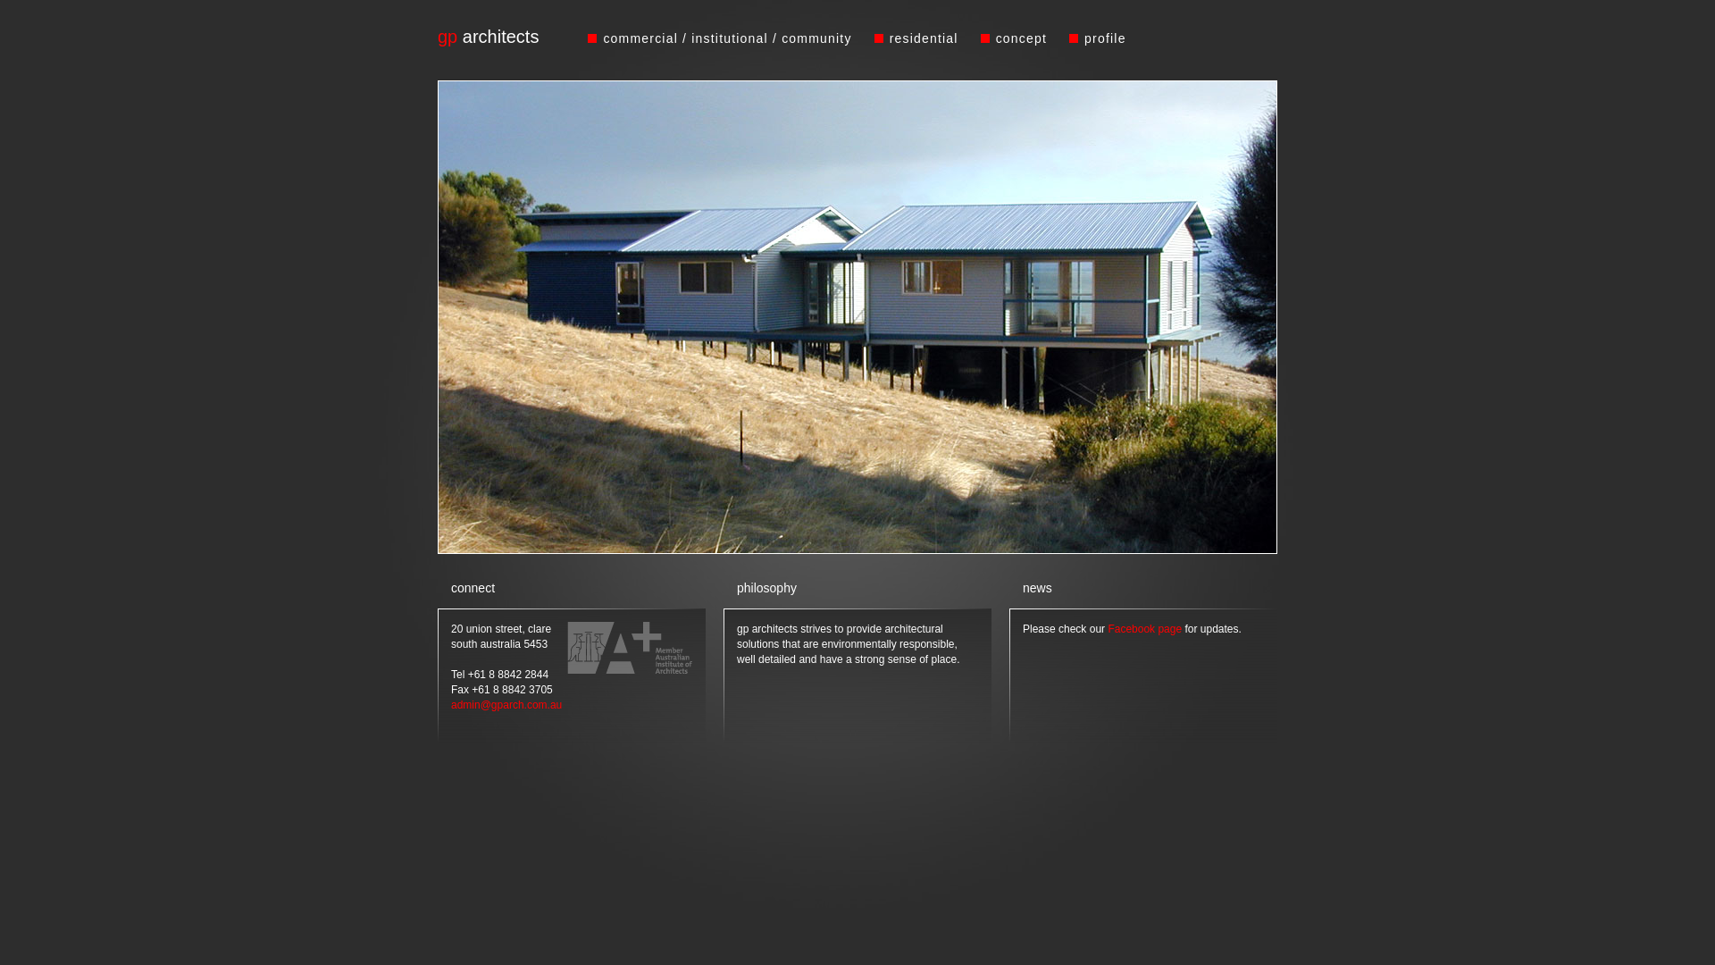 This screenshot has height=965, width=1715. I want to click on commercial / institutional / community, so click(727, 38).